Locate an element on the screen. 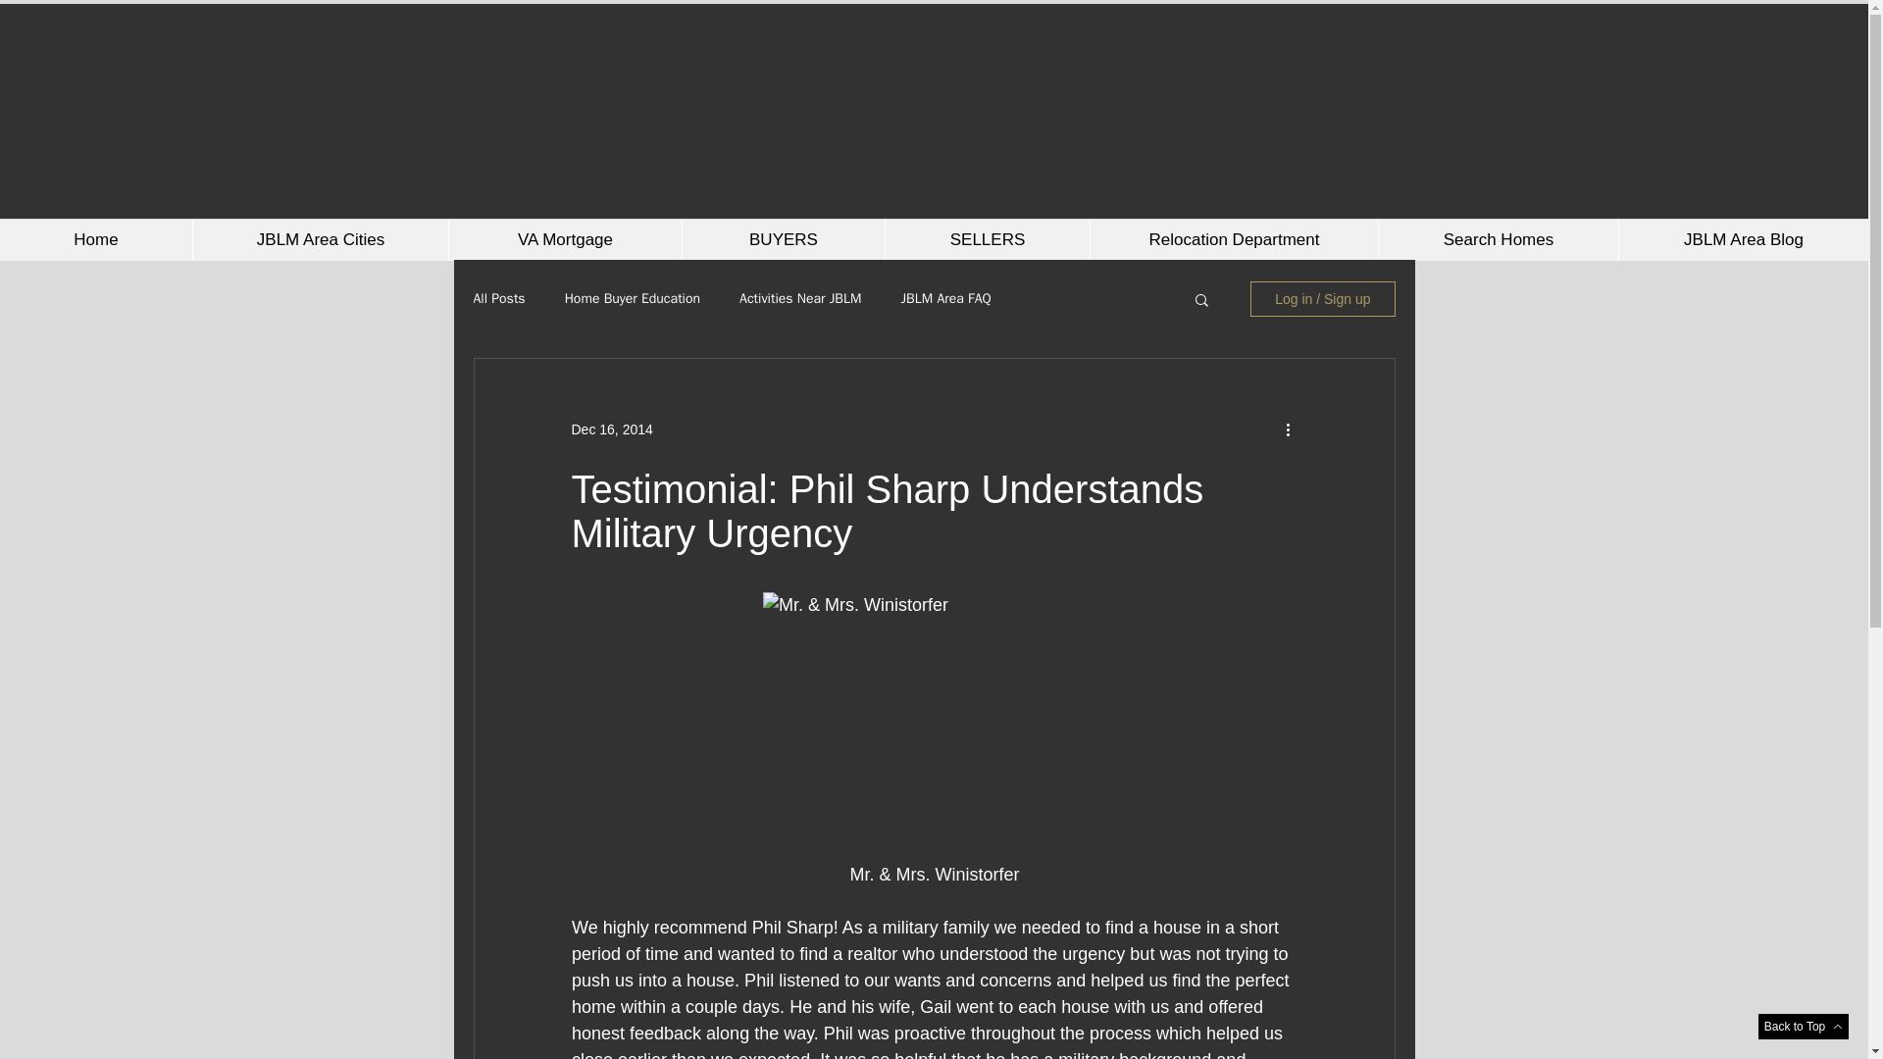 The image size is (1883, 1059). Home Buyer Education is located at coordinates (633, 298).